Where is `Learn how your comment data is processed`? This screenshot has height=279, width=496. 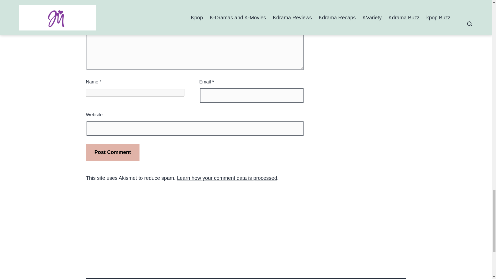
Learn how your comment data is processed is located at coordinates (227, 178).